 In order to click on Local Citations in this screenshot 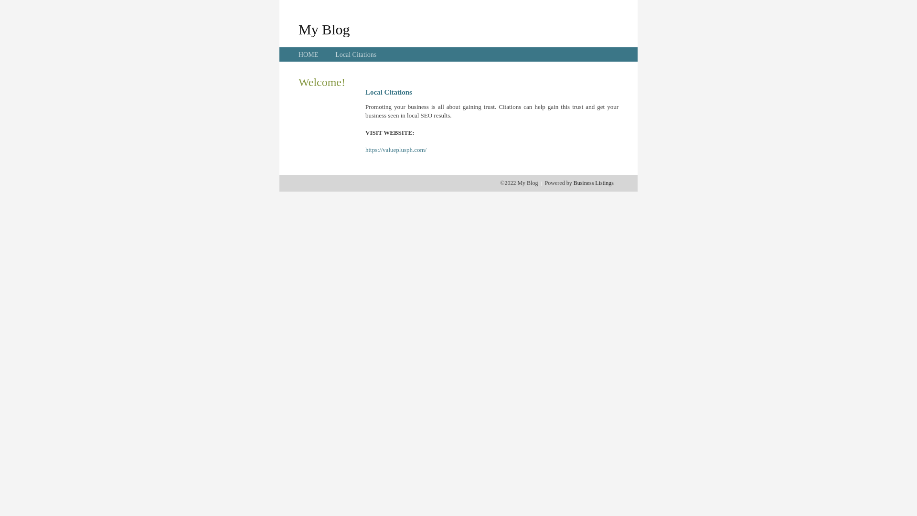, I will do `click(356, 54)`.